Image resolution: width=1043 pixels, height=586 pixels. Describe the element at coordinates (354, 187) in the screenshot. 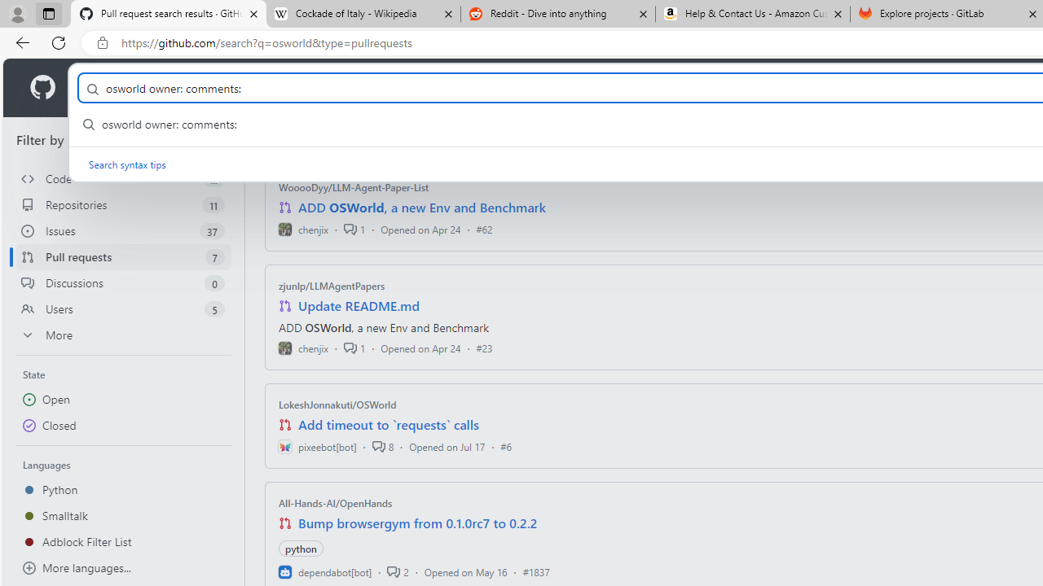

I see `WooooDyy/LLM-Agent-Paper-List` at that location.